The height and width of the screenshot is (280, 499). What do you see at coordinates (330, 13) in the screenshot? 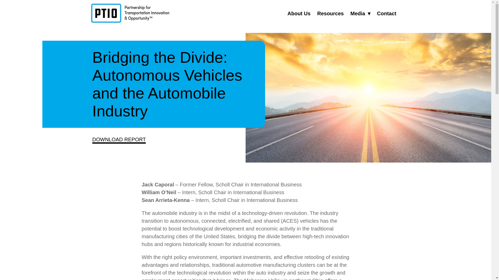
I see `Resources` at bounding box center [330, 13].